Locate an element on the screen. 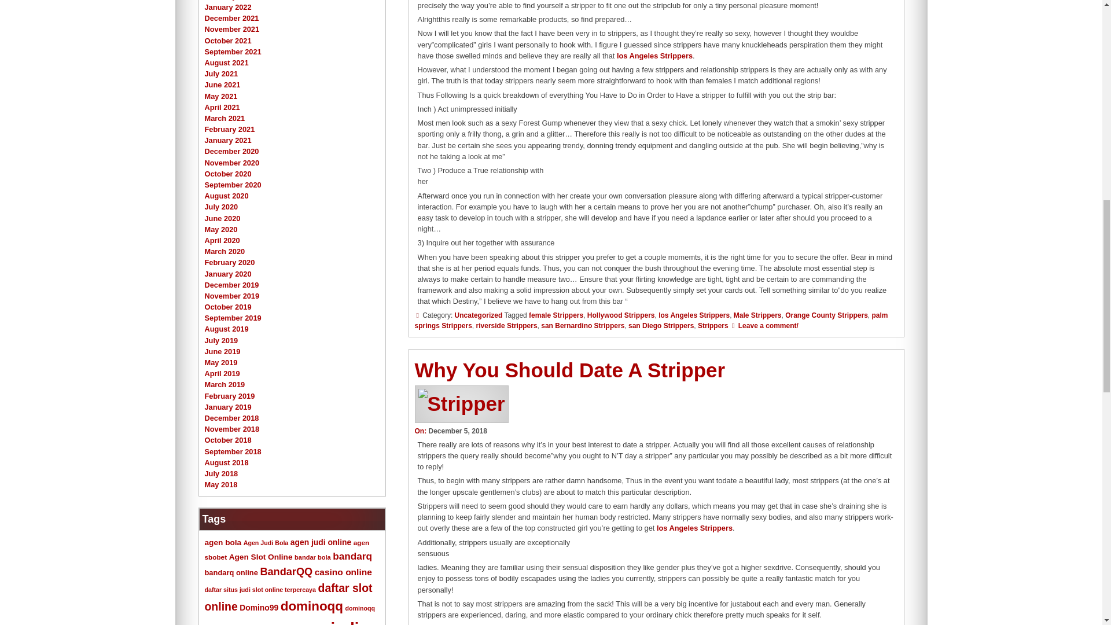  Hollywood Strippers is located at coordinates (621, 315).